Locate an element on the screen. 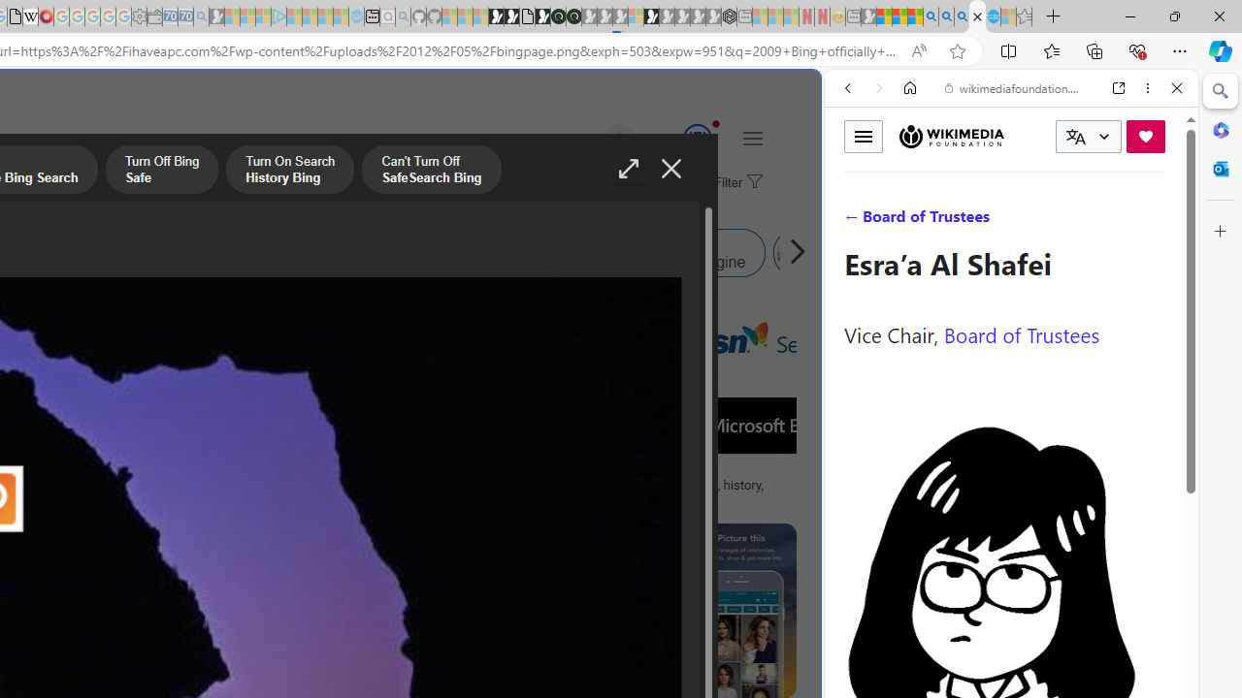  Services - Maintenance | Sky Blue Bikes - Sky Blue Bikes is located at coordinates (993, 17).